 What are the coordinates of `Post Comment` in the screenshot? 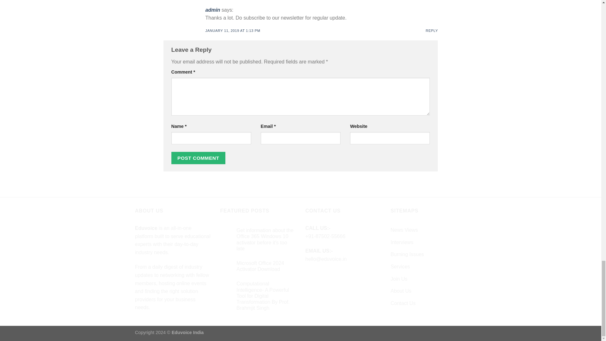 It's located at (198, 158).